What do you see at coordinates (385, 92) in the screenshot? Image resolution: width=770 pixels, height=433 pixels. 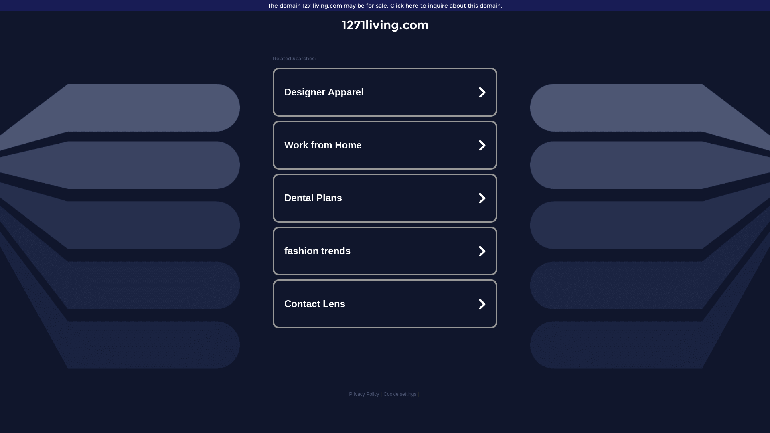 I see `Designer Apparel` at bounding box center [385, 92].